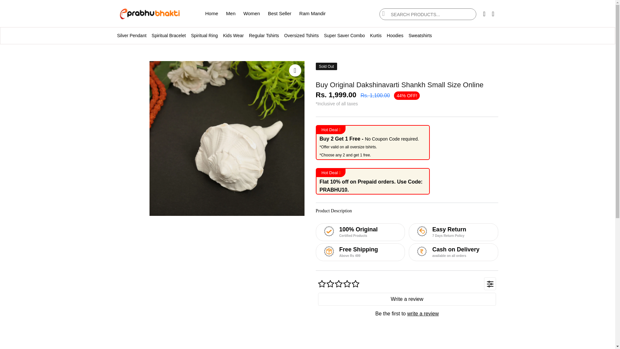 The height and width of the screenshot is (349, 620). Describe the element at coordinates (263, 36) in the screenshot. I see `Regular Tshirts` at that location.